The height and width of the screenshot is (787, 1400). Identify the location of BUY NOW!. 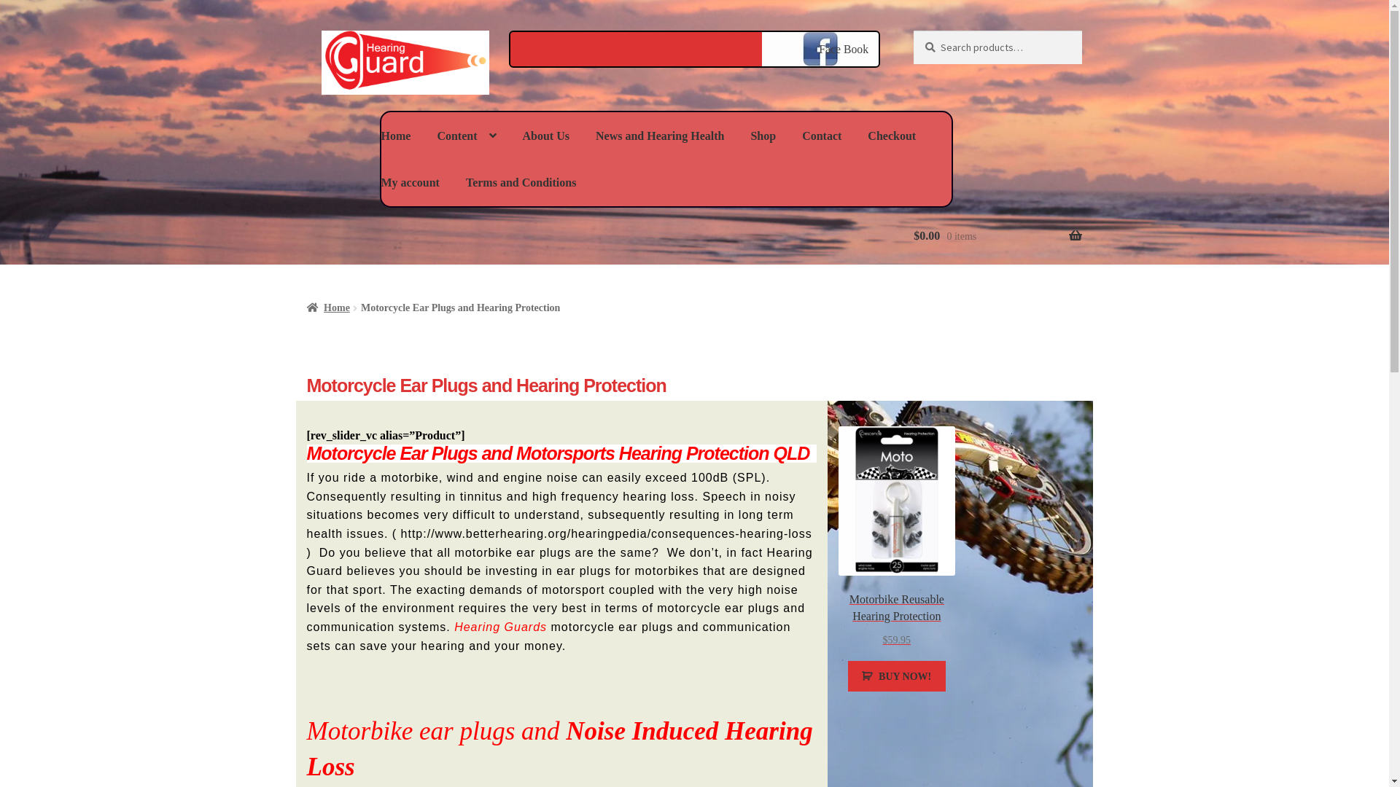
(897, 676).